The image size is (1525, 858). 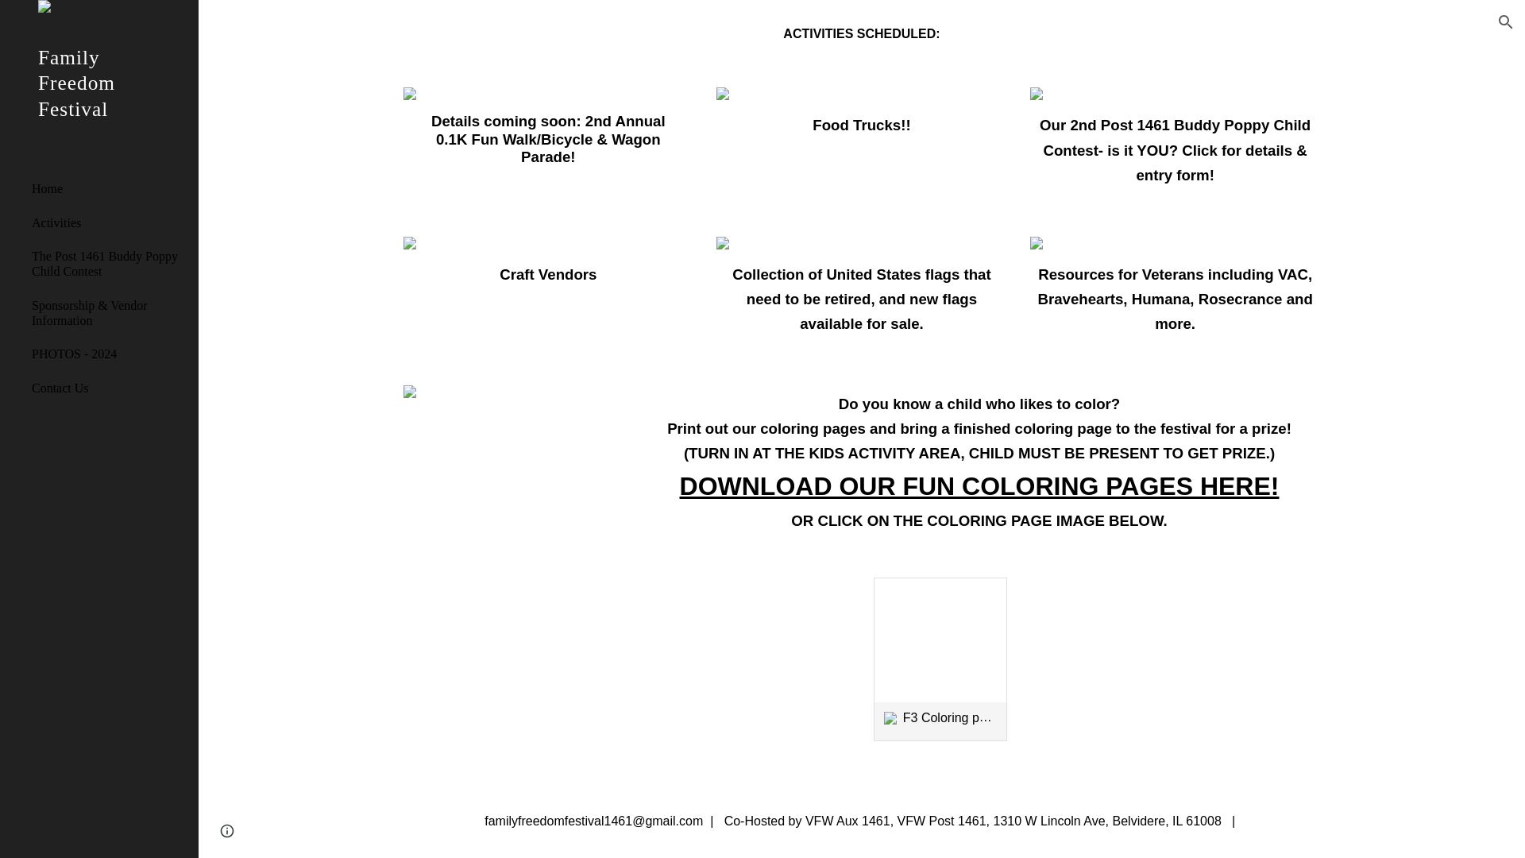 What do you see at coordinates (109, 222) in the screenshot?
I see `Activities` at bounding box center [109, 222].